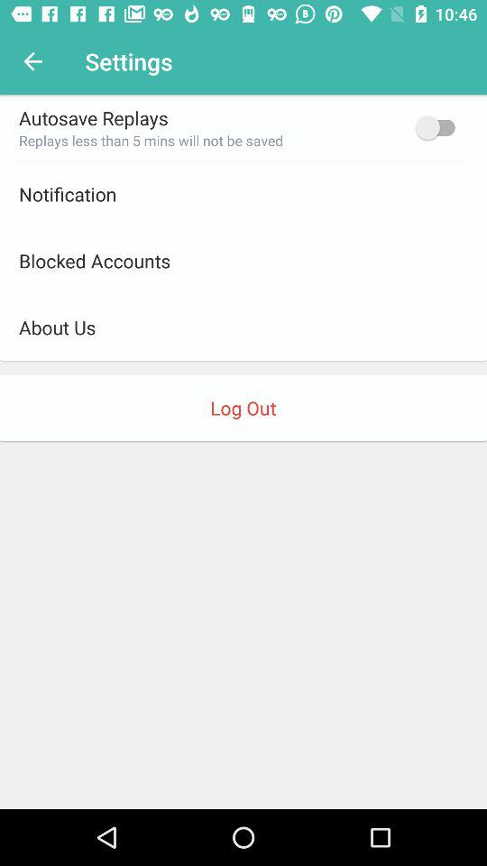  What do you see at coordinates (440, 127) in the screenshot?
I see `open item at the top right corner` at bounding box center [440, 127].